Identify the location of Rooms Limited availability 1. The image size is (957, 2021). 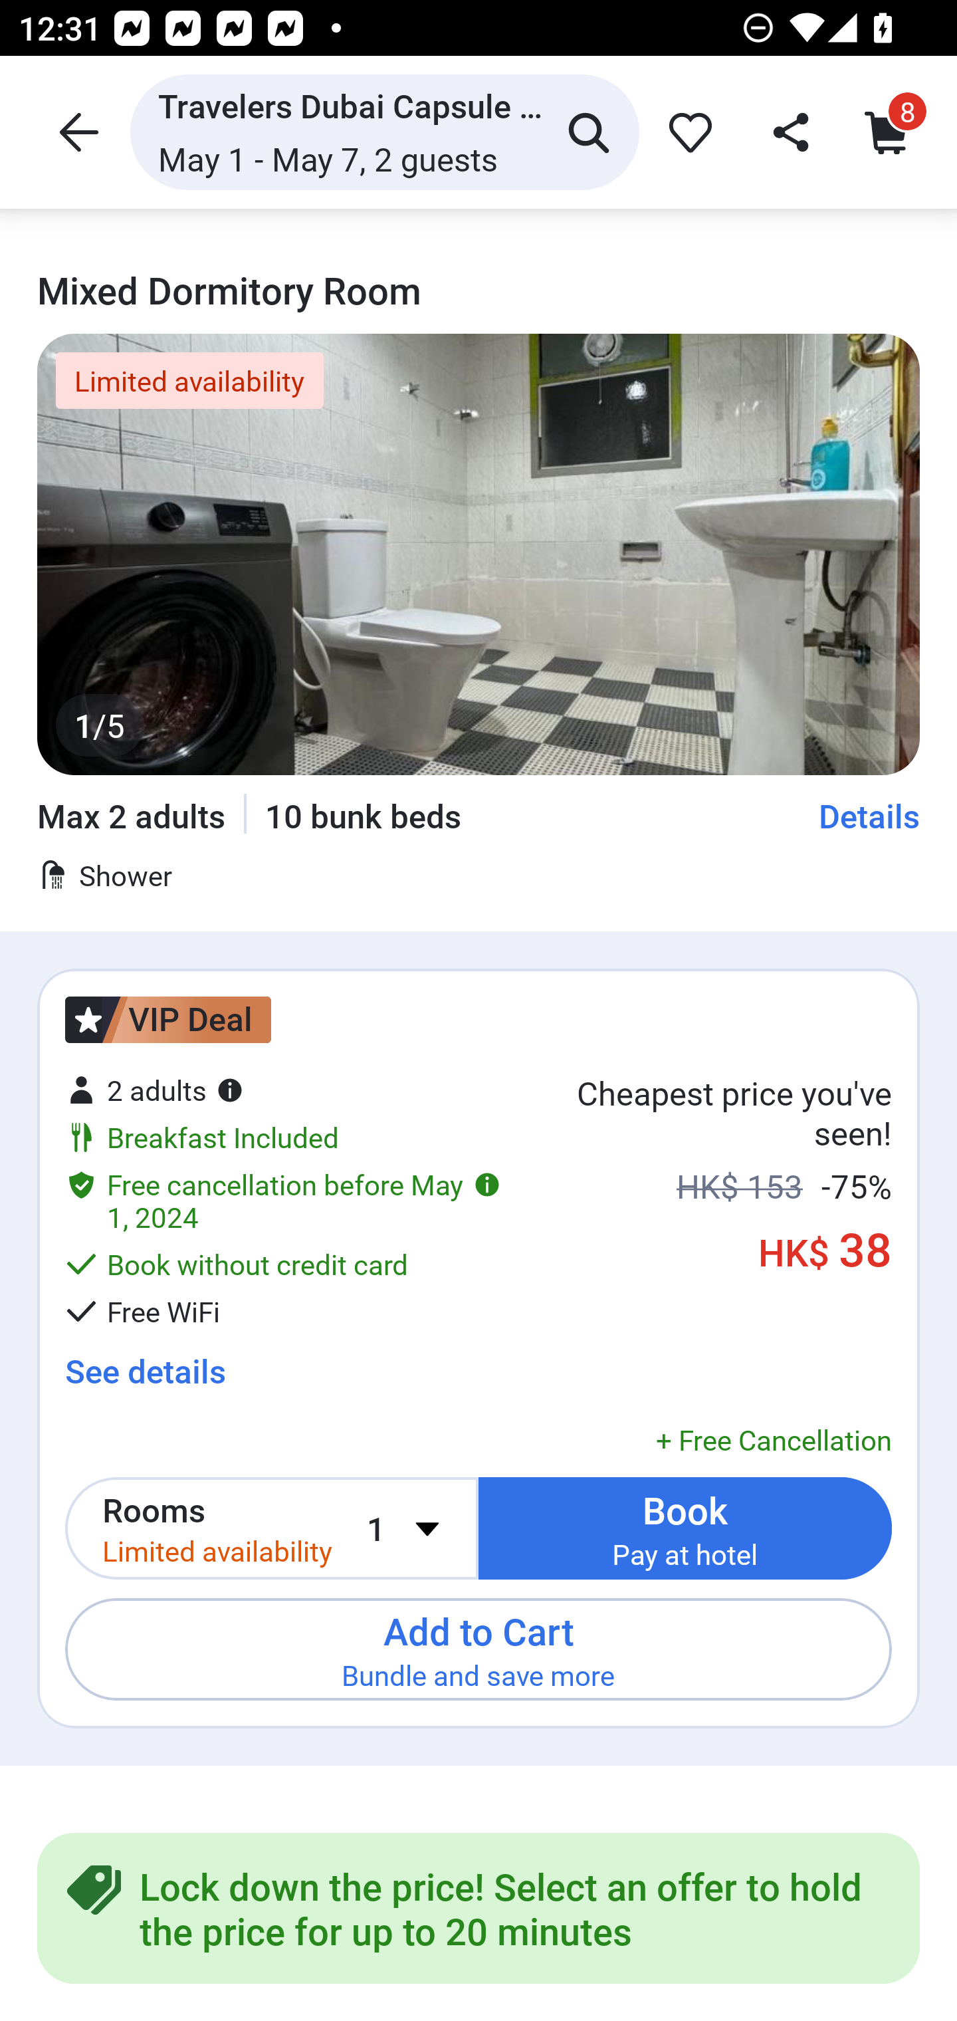
(271, 1529).